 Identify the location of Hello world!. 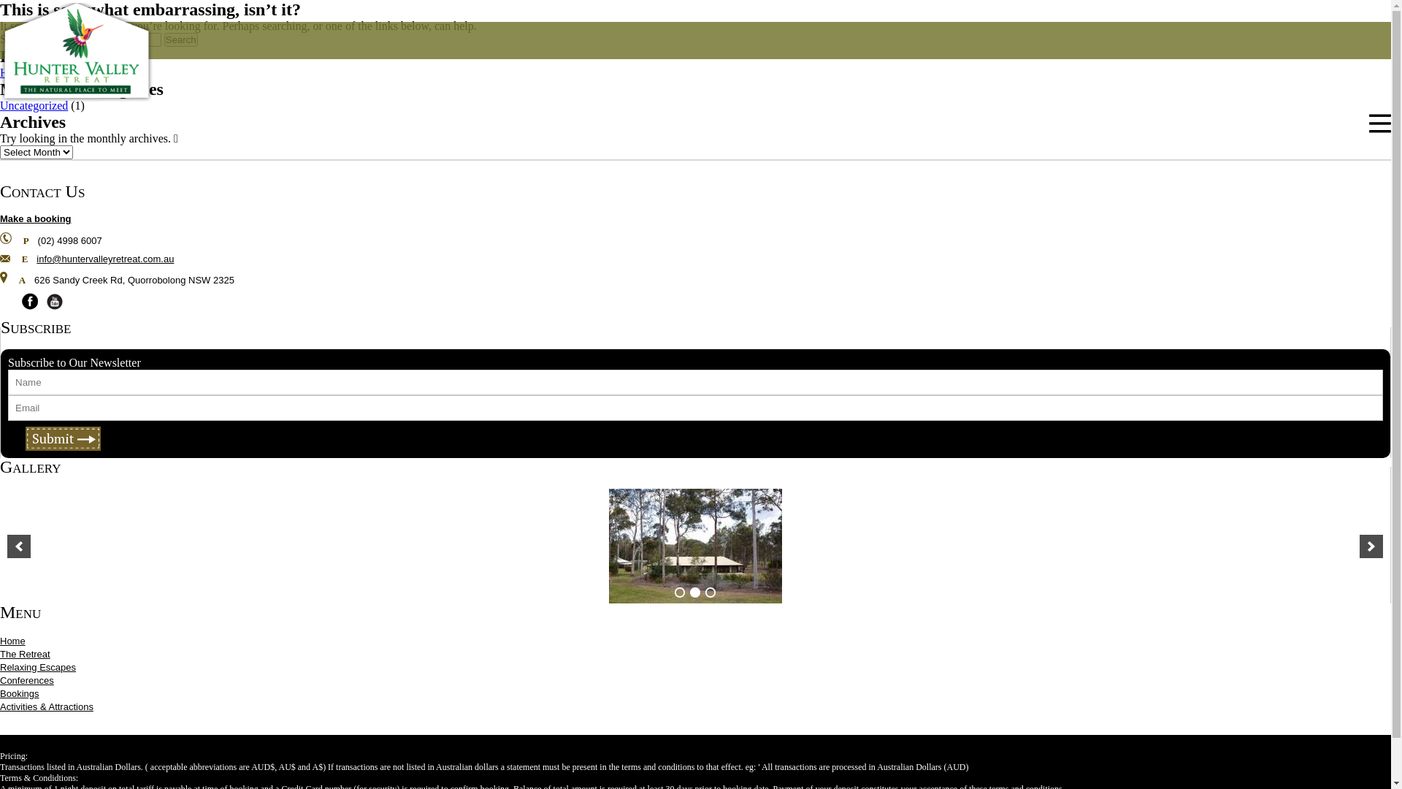
(30, 73).